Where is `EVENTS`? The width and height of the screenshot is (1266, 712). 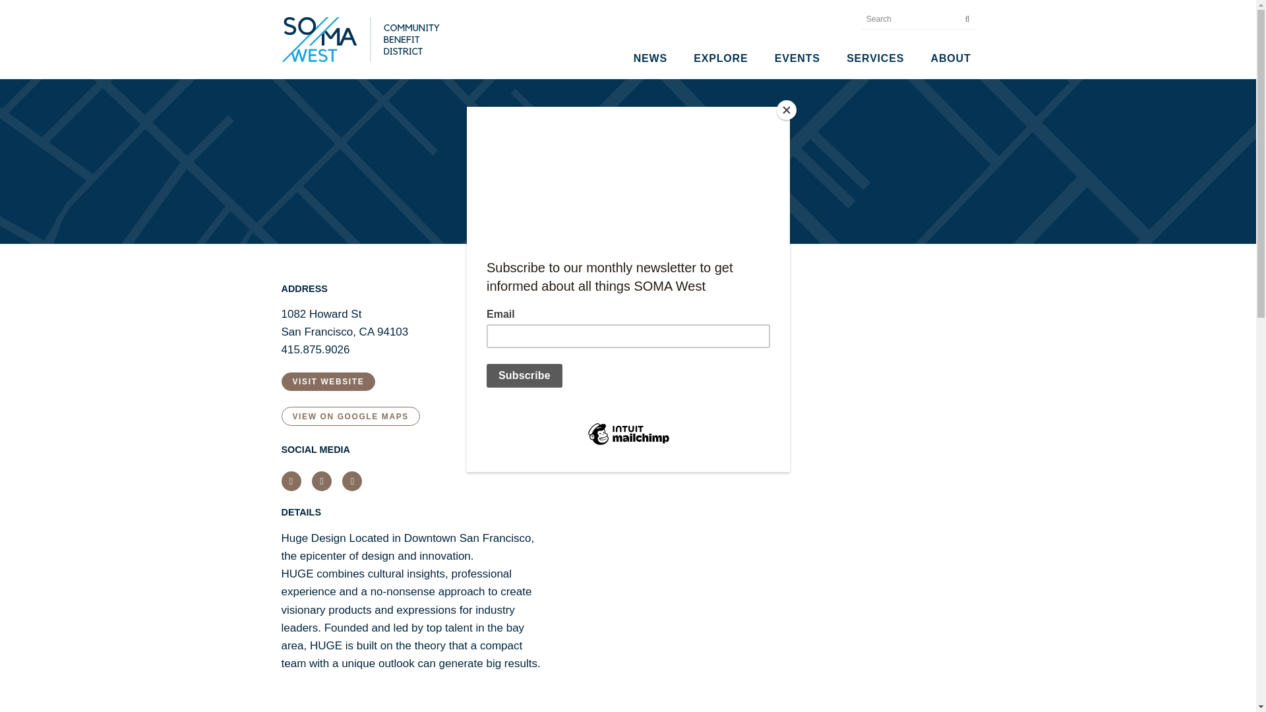
EVENTS is located at coordinates (797, 58).